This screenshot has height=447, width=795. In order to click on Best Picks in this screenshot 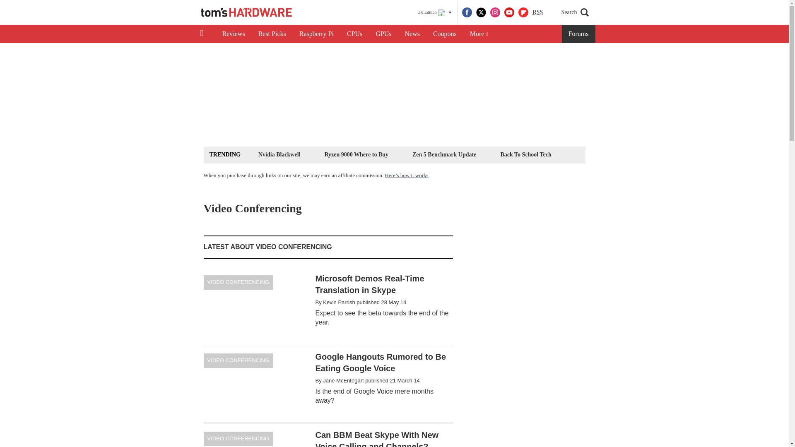, I will do `click(272, 34)`.